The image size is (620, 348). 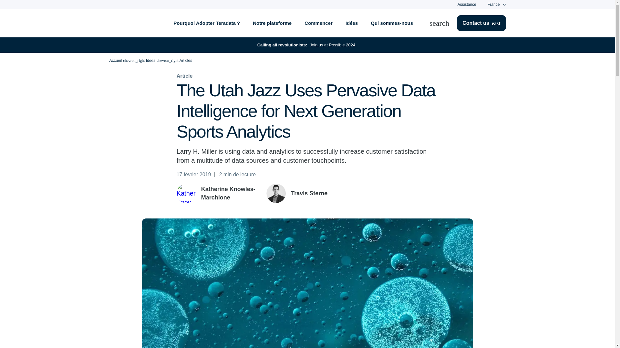 What do you see at coordinates (272, 23) in the screenshot?
I see `Notre plateforme` at bounding box center [272, 23].